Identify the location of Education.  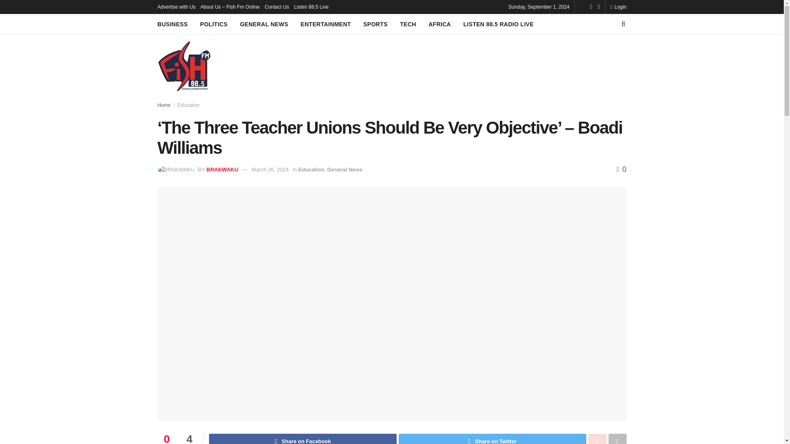
(188, 105).